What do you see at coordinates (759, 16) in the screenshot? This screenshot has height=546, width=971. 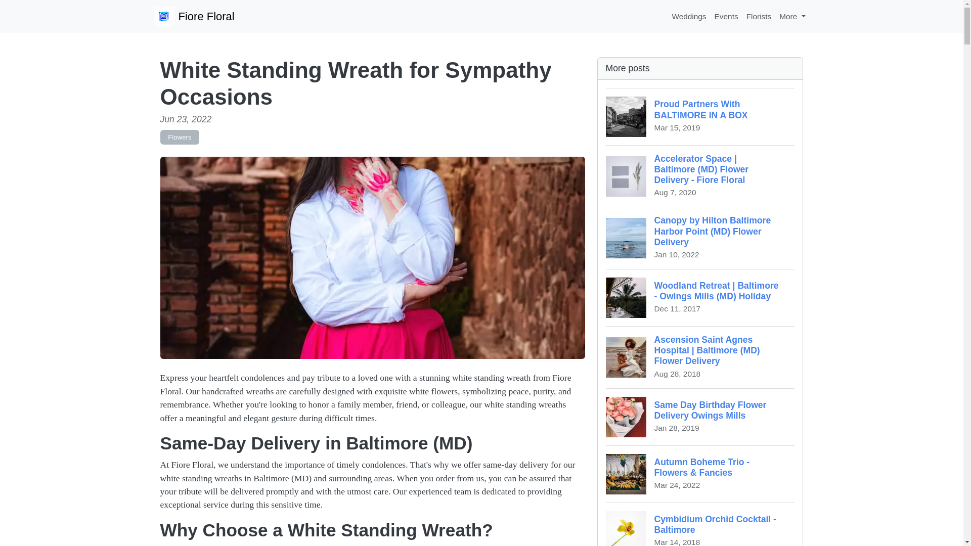 I see `Florists` at bounding box center [759, 16].